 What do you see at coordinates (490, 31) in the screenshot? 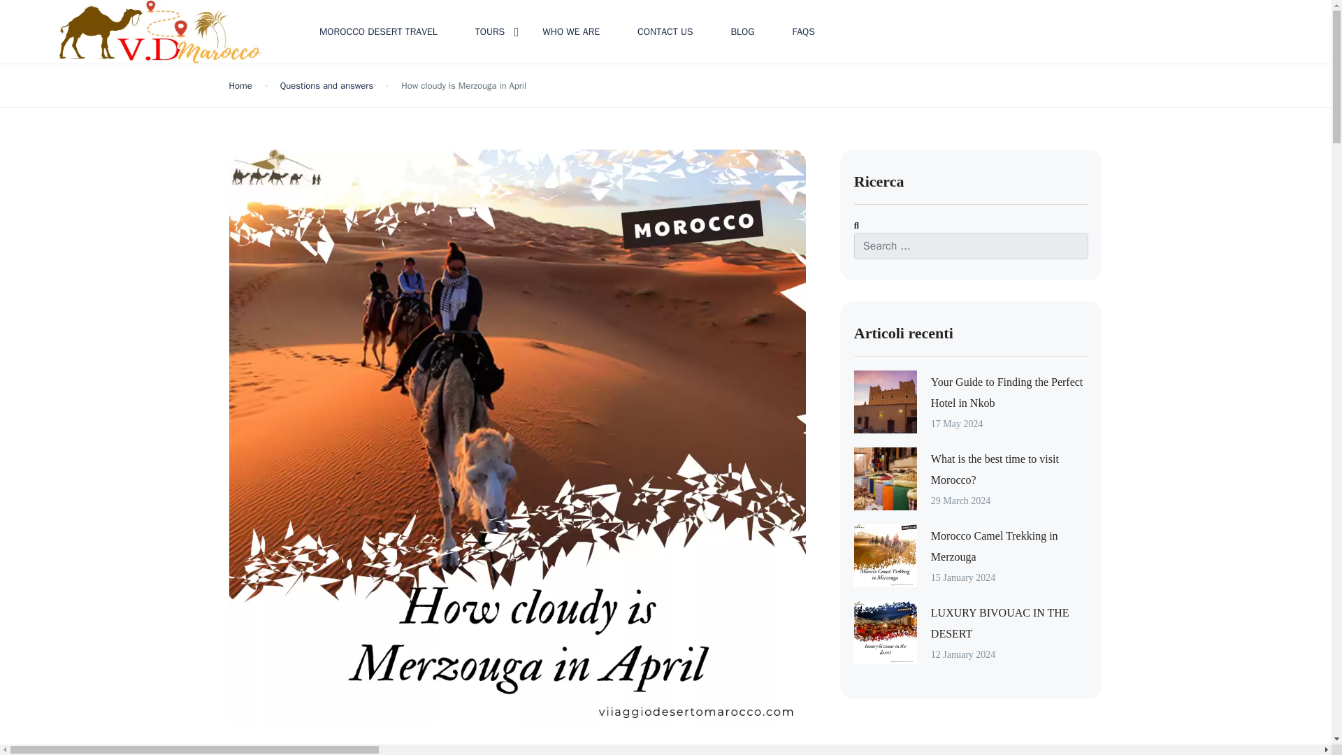
I see `TOURS` at bounding box center [490, 31].